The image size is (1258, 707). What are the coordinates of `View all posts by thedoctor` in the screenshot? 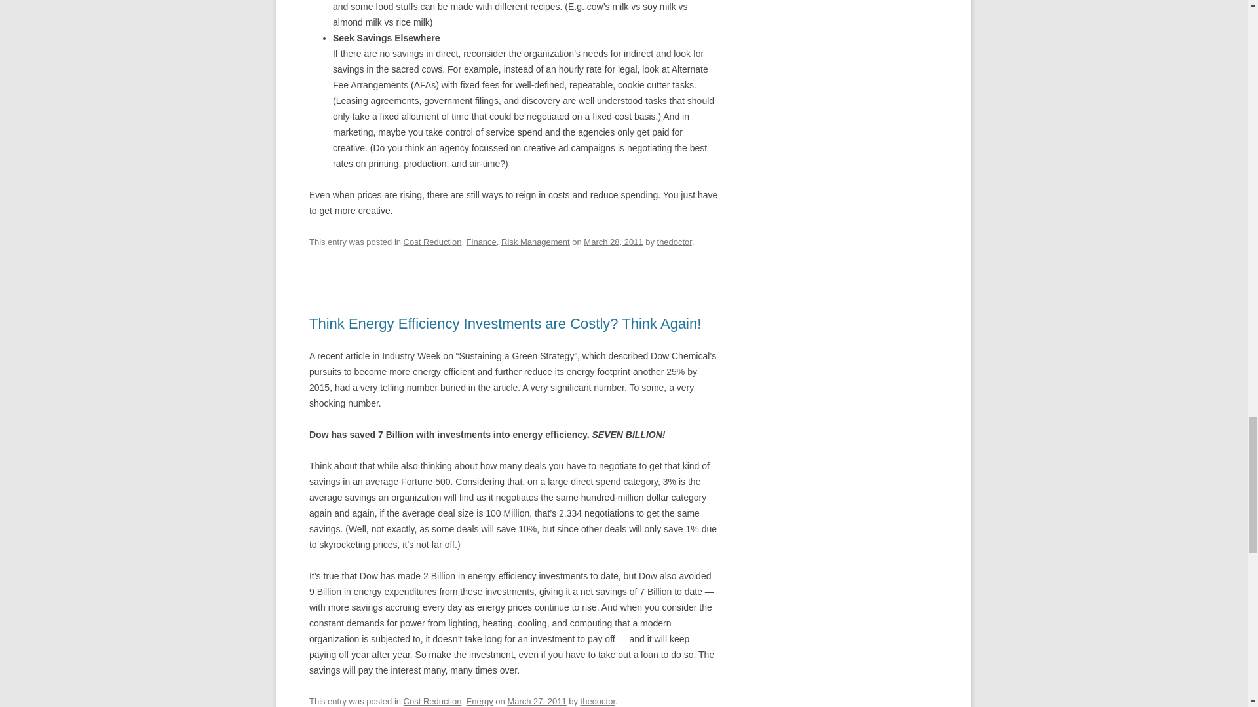 It's located at (598, 700).